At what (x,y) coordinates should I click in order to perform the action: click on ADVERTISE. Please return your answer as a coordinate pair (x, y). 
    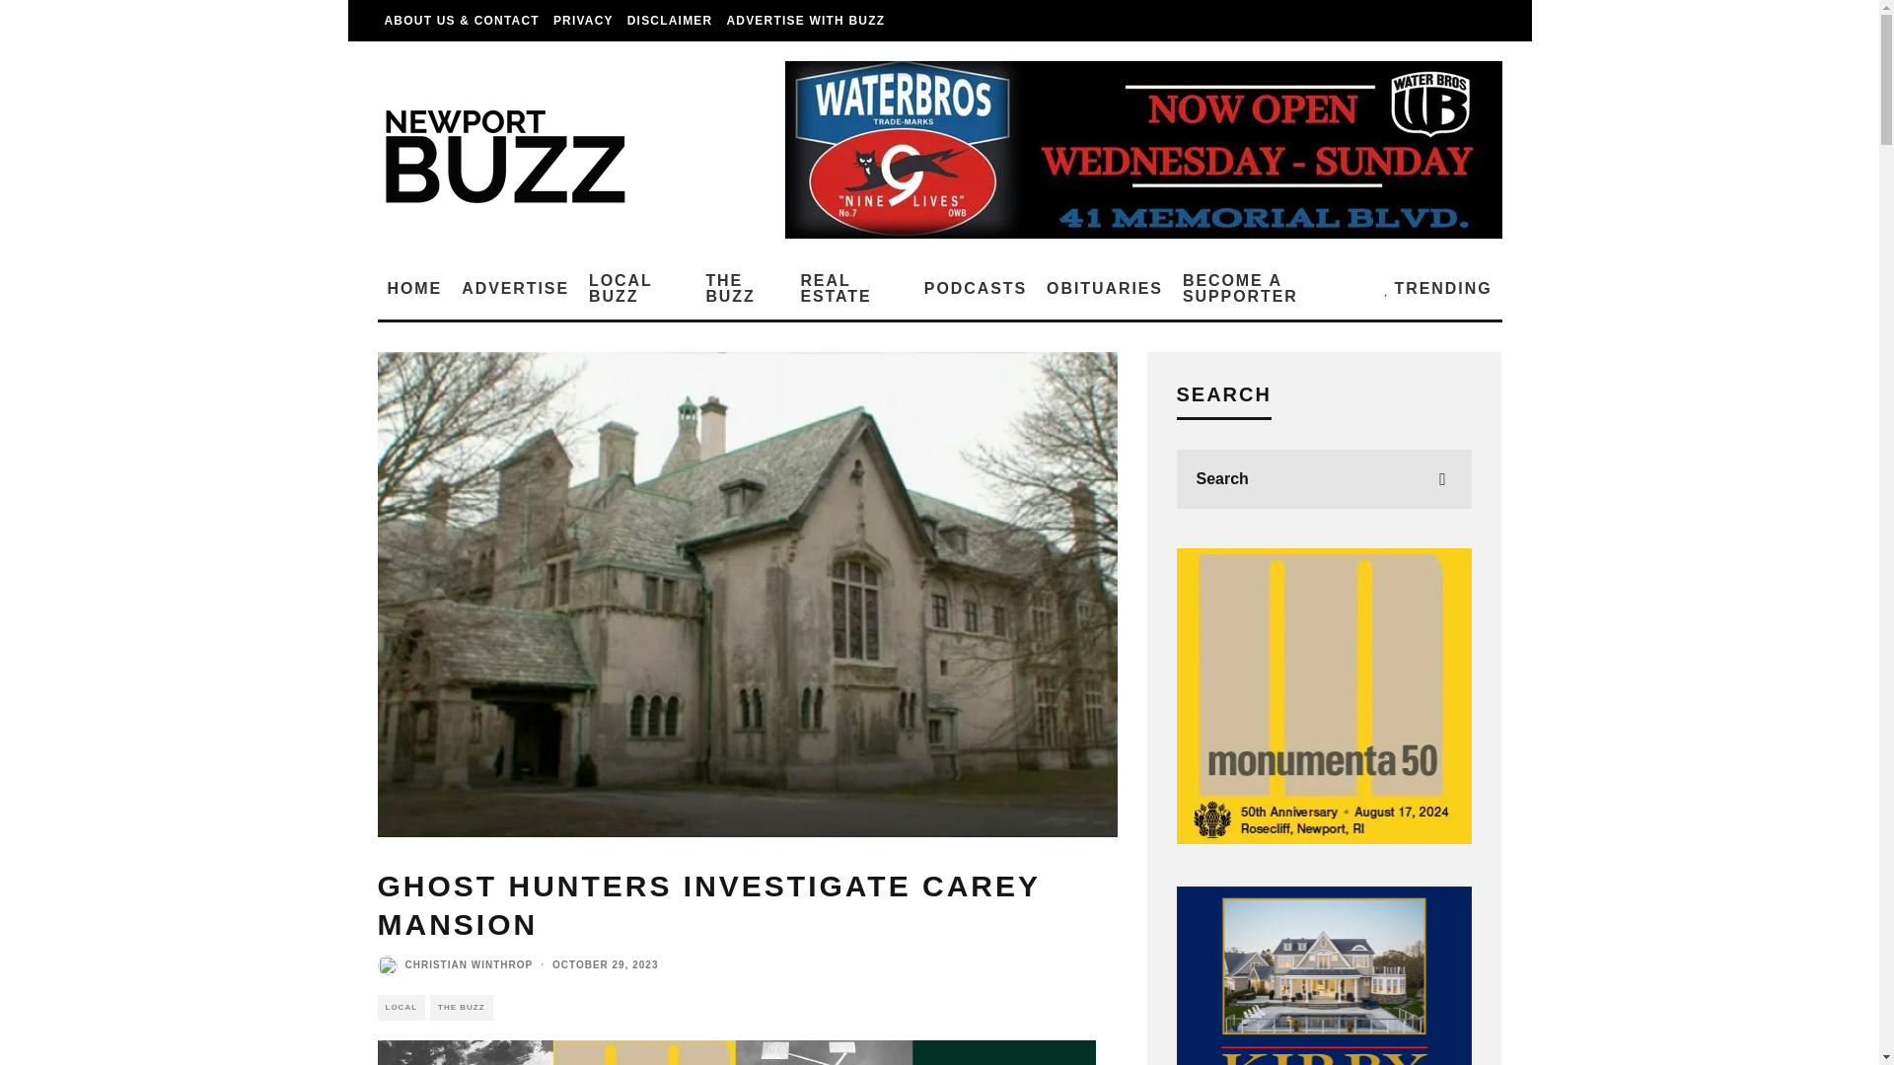
    Looking at the image, I should click on (515, 289).